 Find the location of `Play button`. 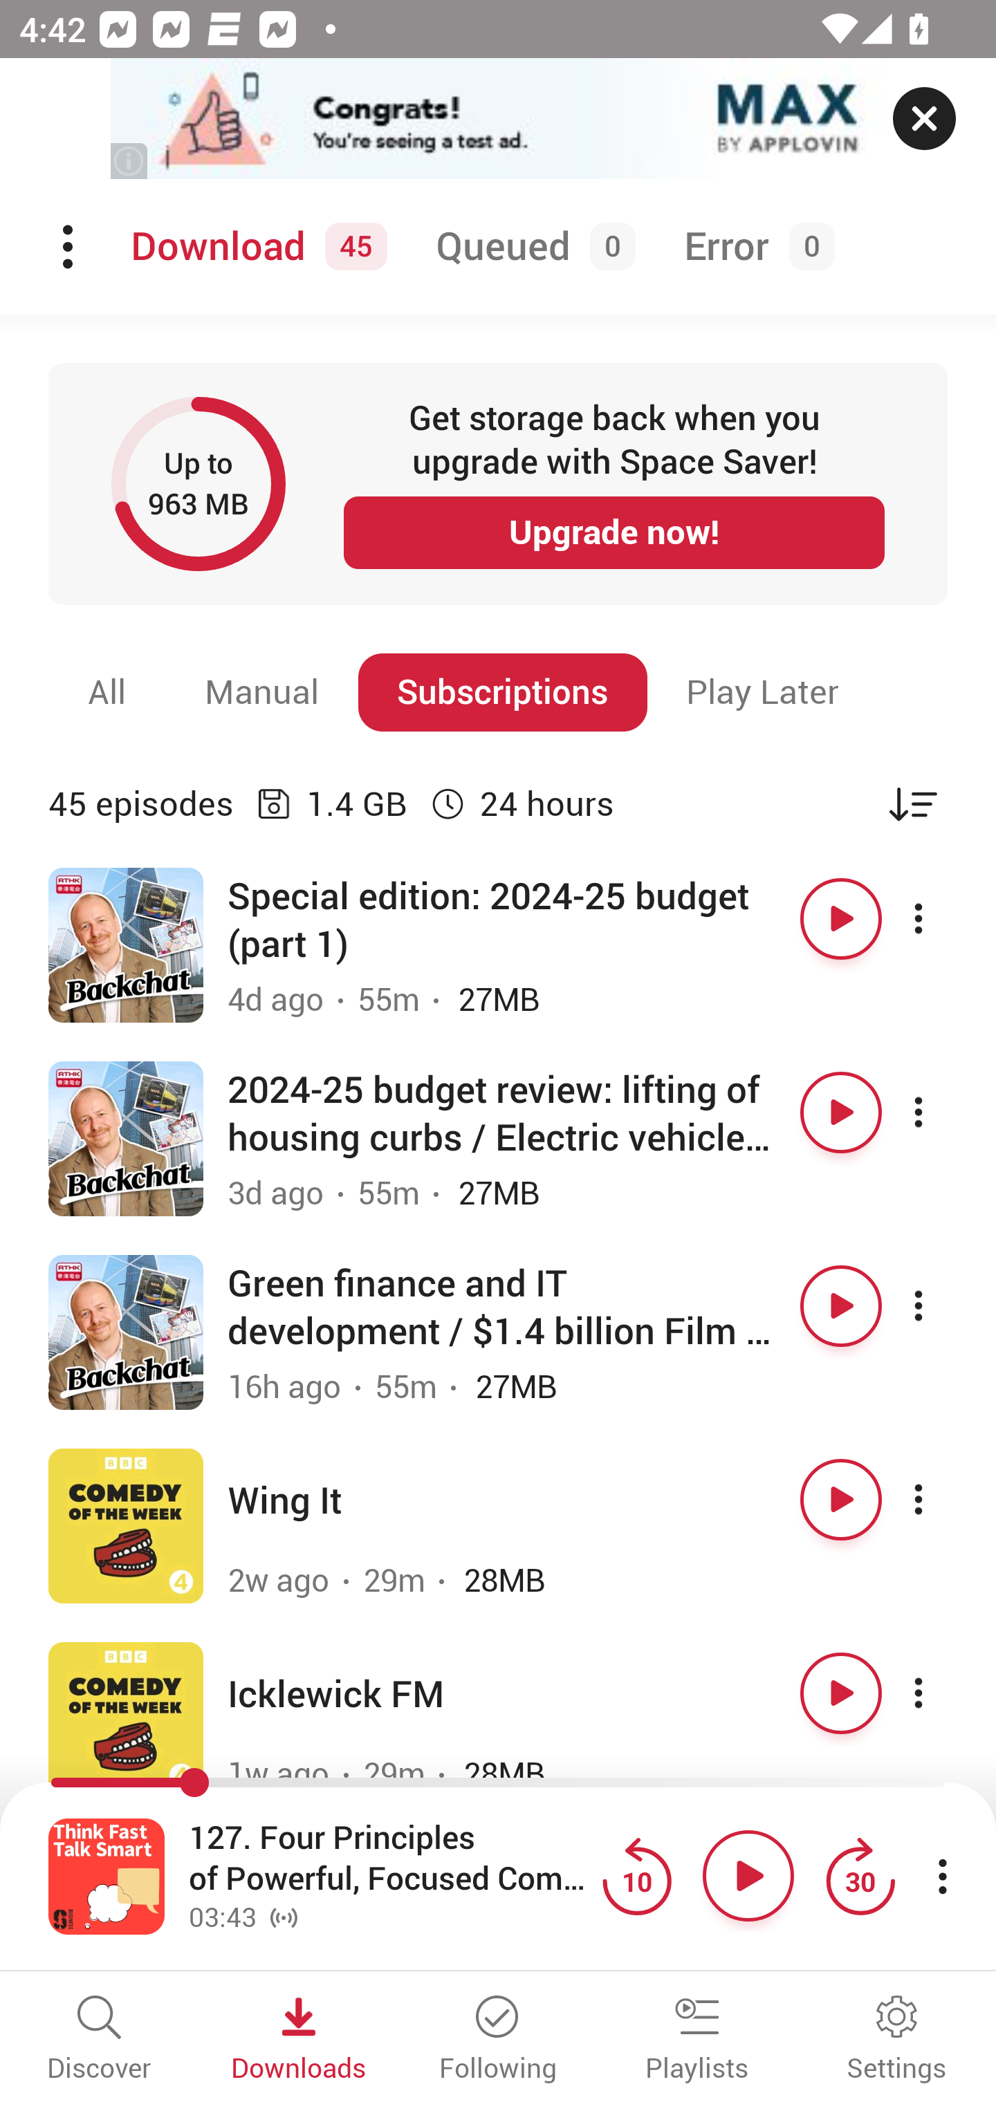

Play button is located at coordinates (841, 918).